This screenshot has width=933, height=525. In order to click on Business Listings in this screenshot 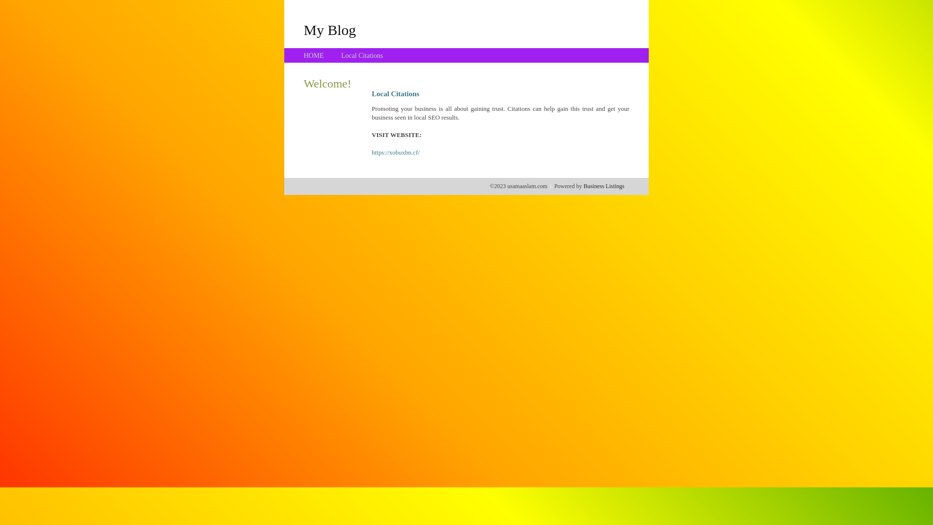, I will do `click(604, 186)`.